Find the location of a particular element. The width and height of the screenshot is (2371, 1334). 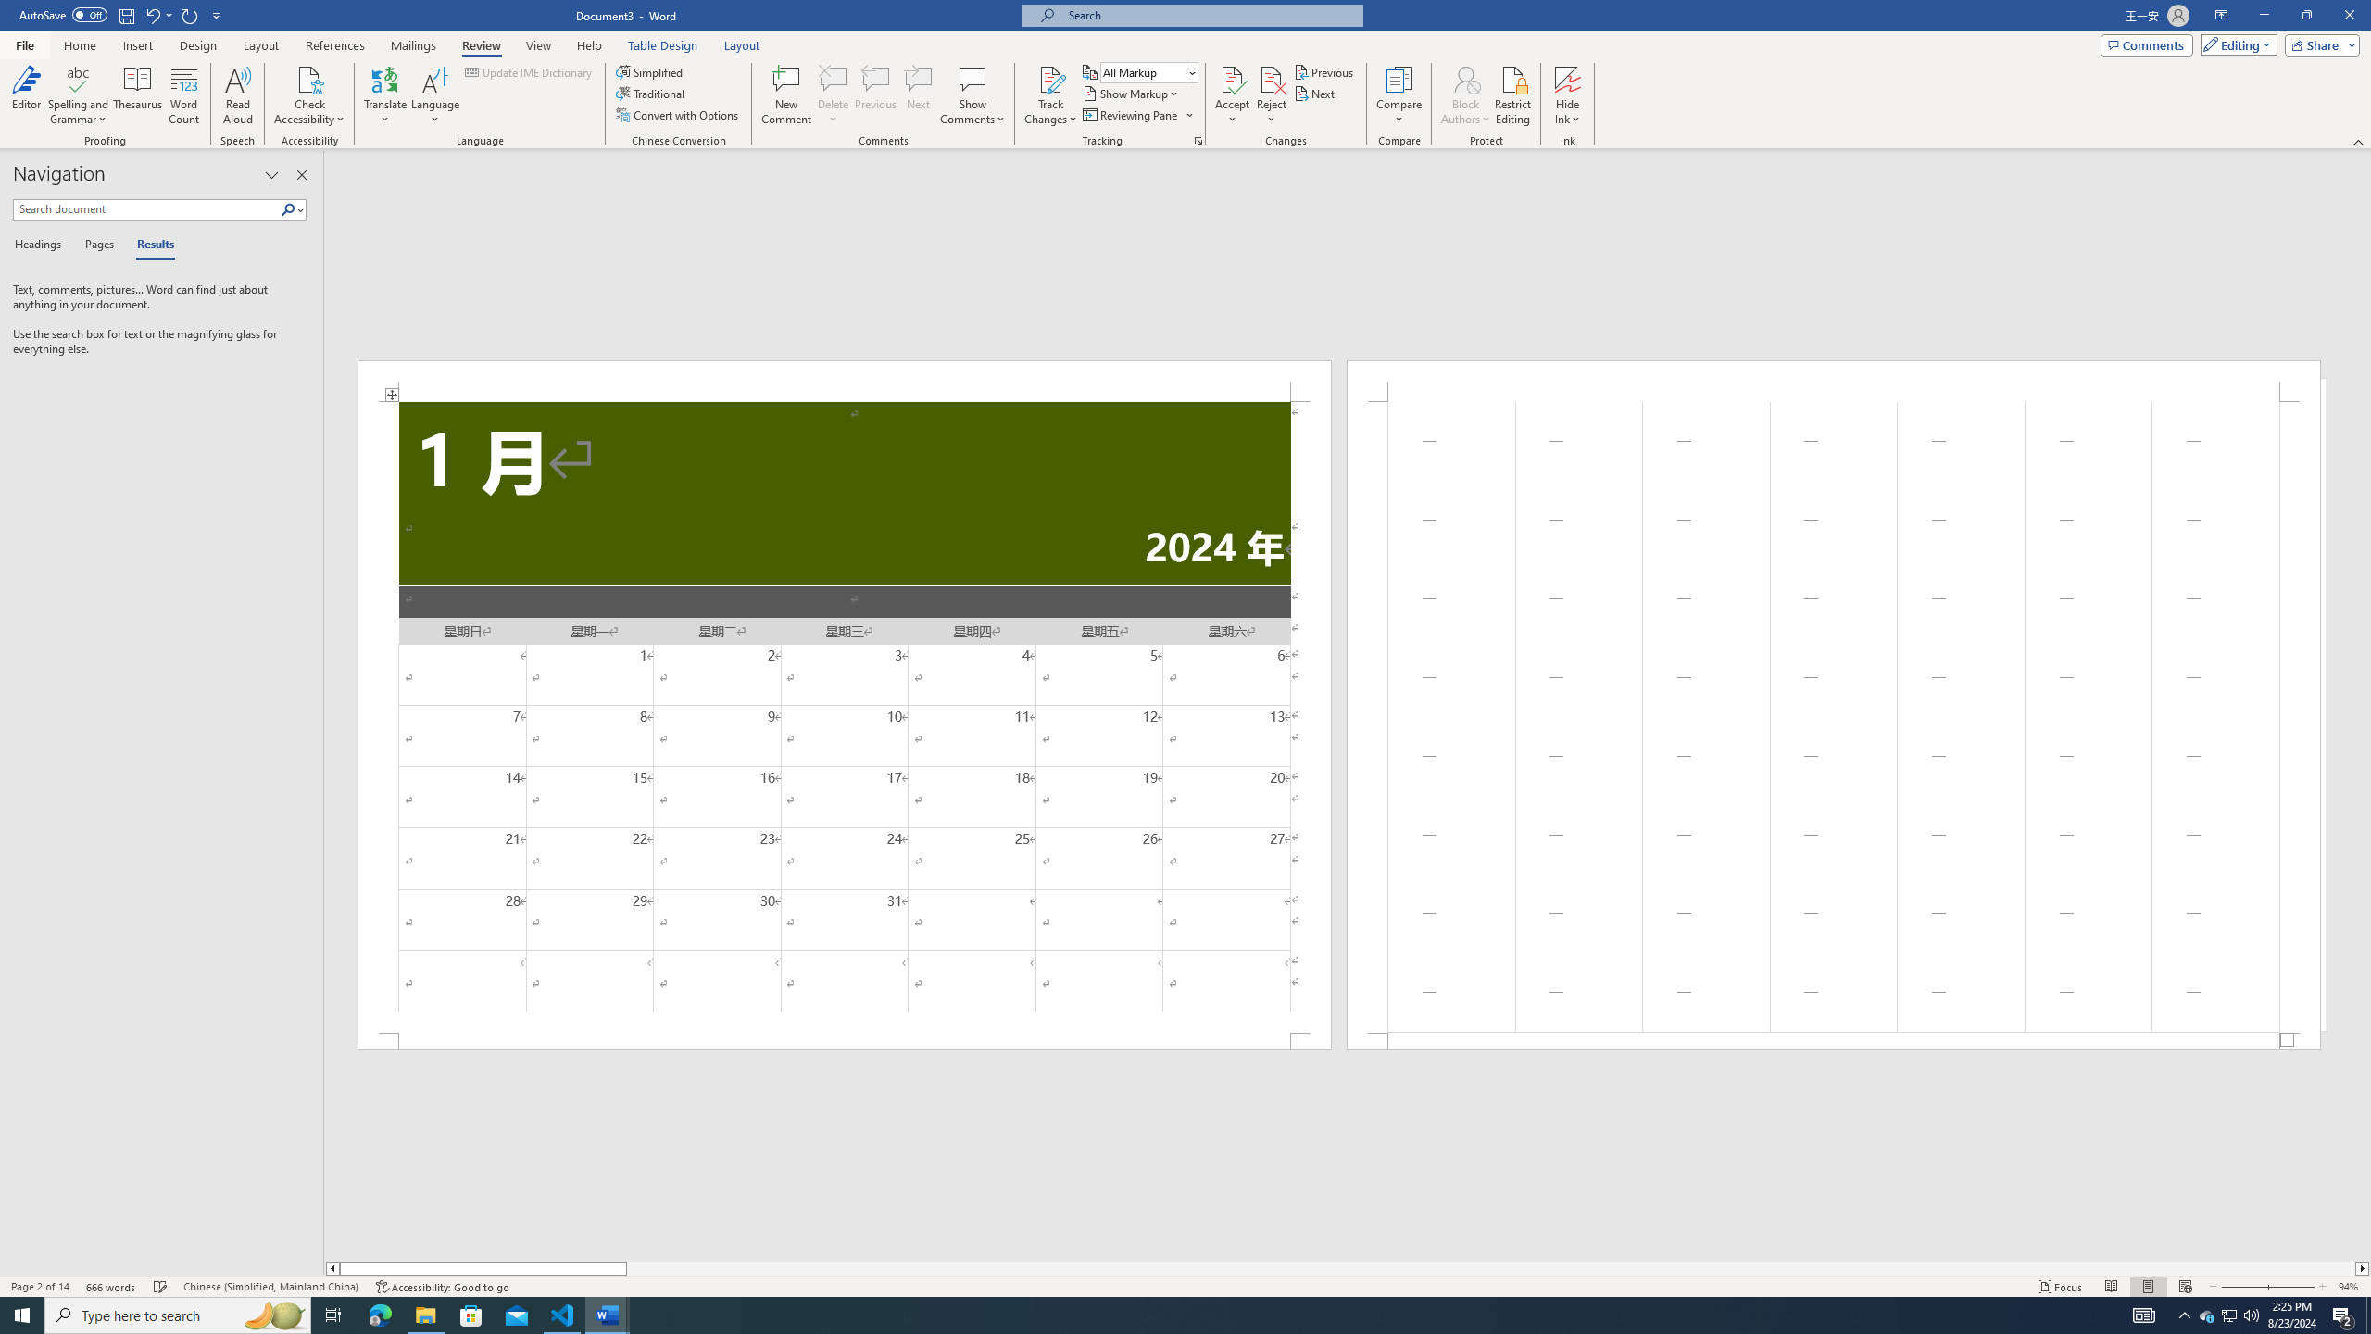

Spelling and Grammar is located at coordinates (80, 95).